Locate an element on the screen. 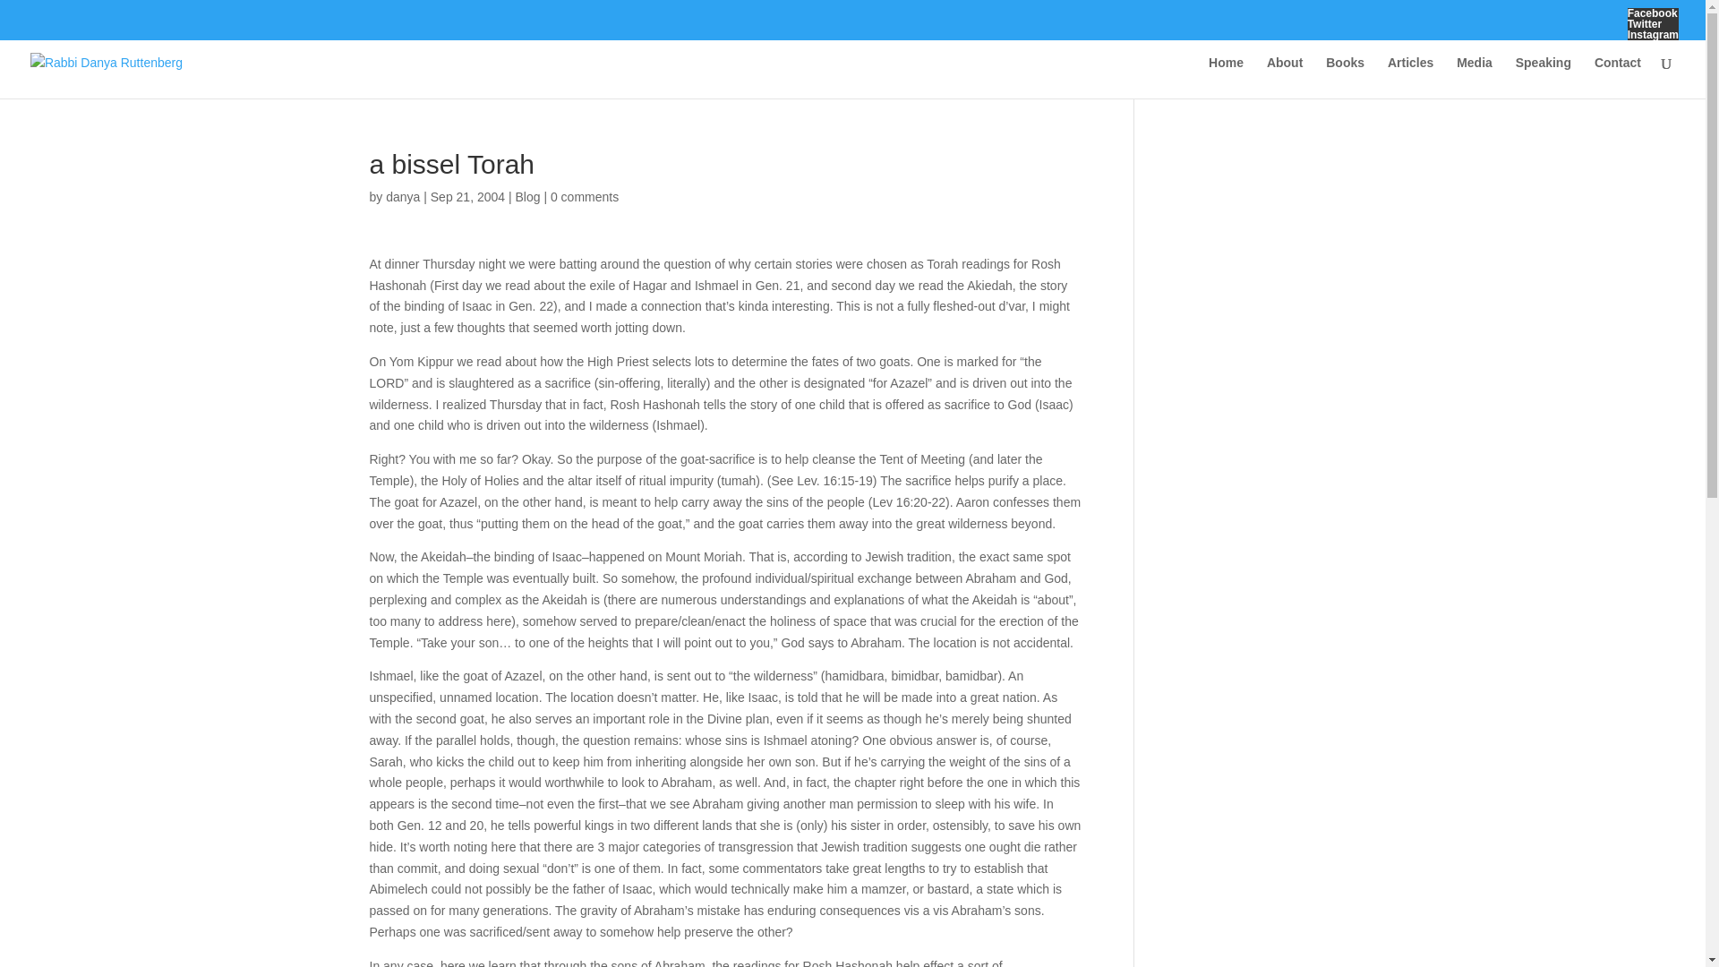  Posts by danya is located at coordinates (402, 196).